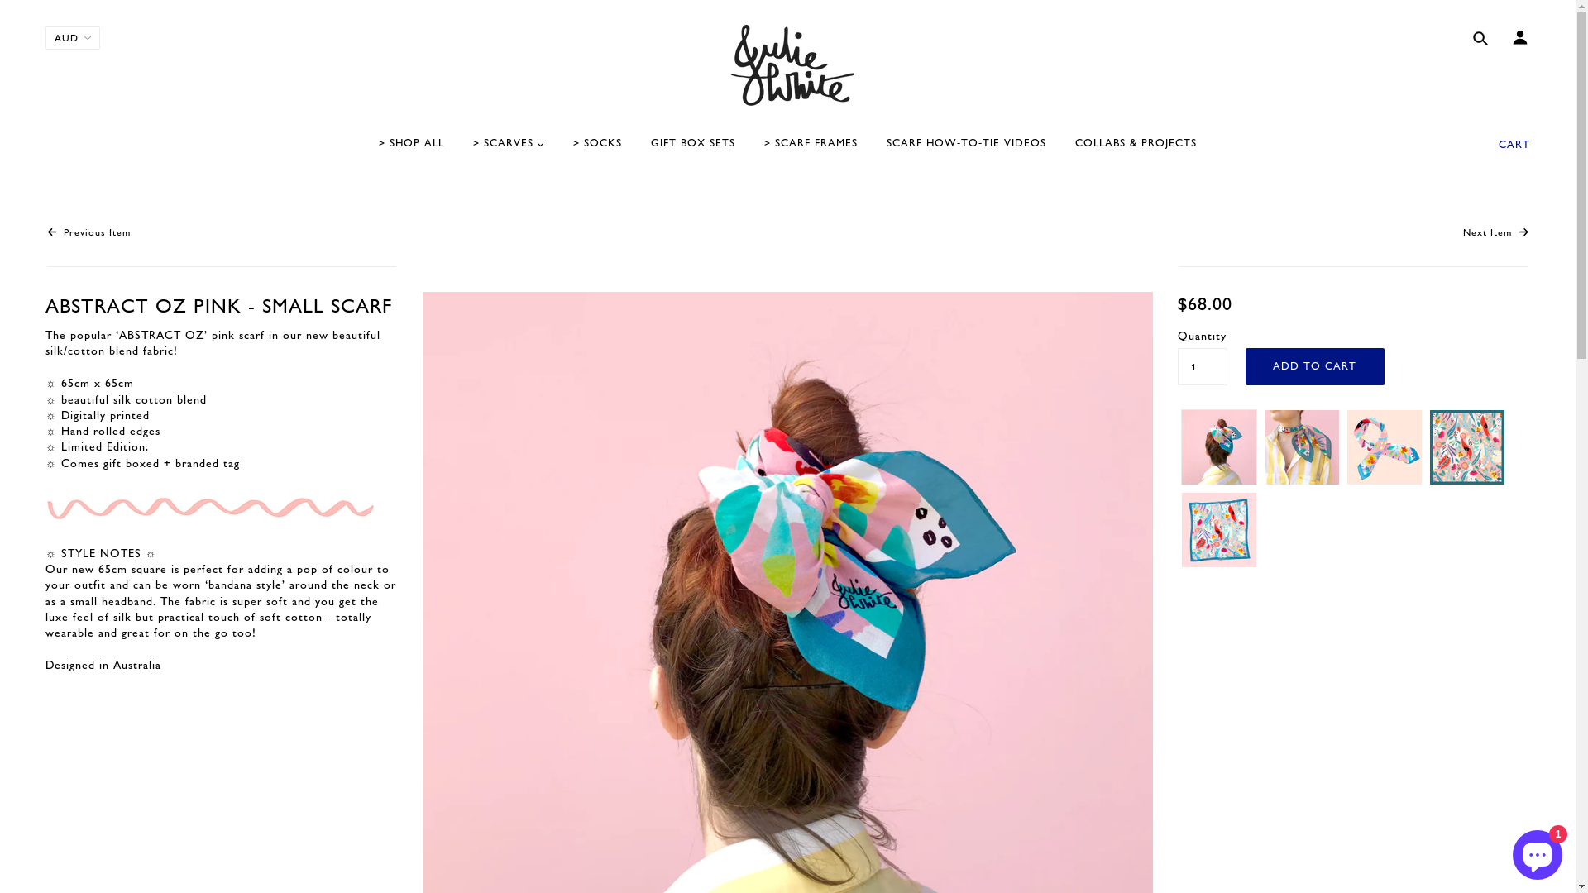 The width and height of the screenshot is (1588, 893). Describe the element at coordinates (1136, 150) in the screenshot. I see `COLLABS & PROJECTS` at that location.